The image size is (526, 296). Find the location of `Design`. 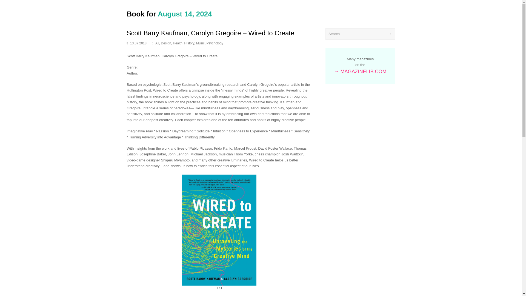

Design is located at coordinates (166, 43).